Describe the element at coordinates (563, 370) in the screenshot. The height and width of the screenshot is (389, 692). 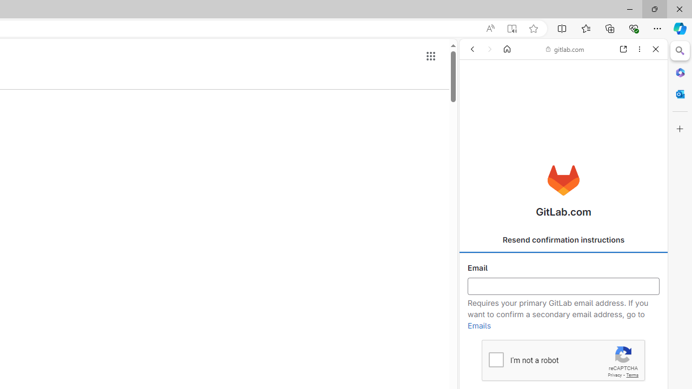
I see `Confirmation Page` at that location.